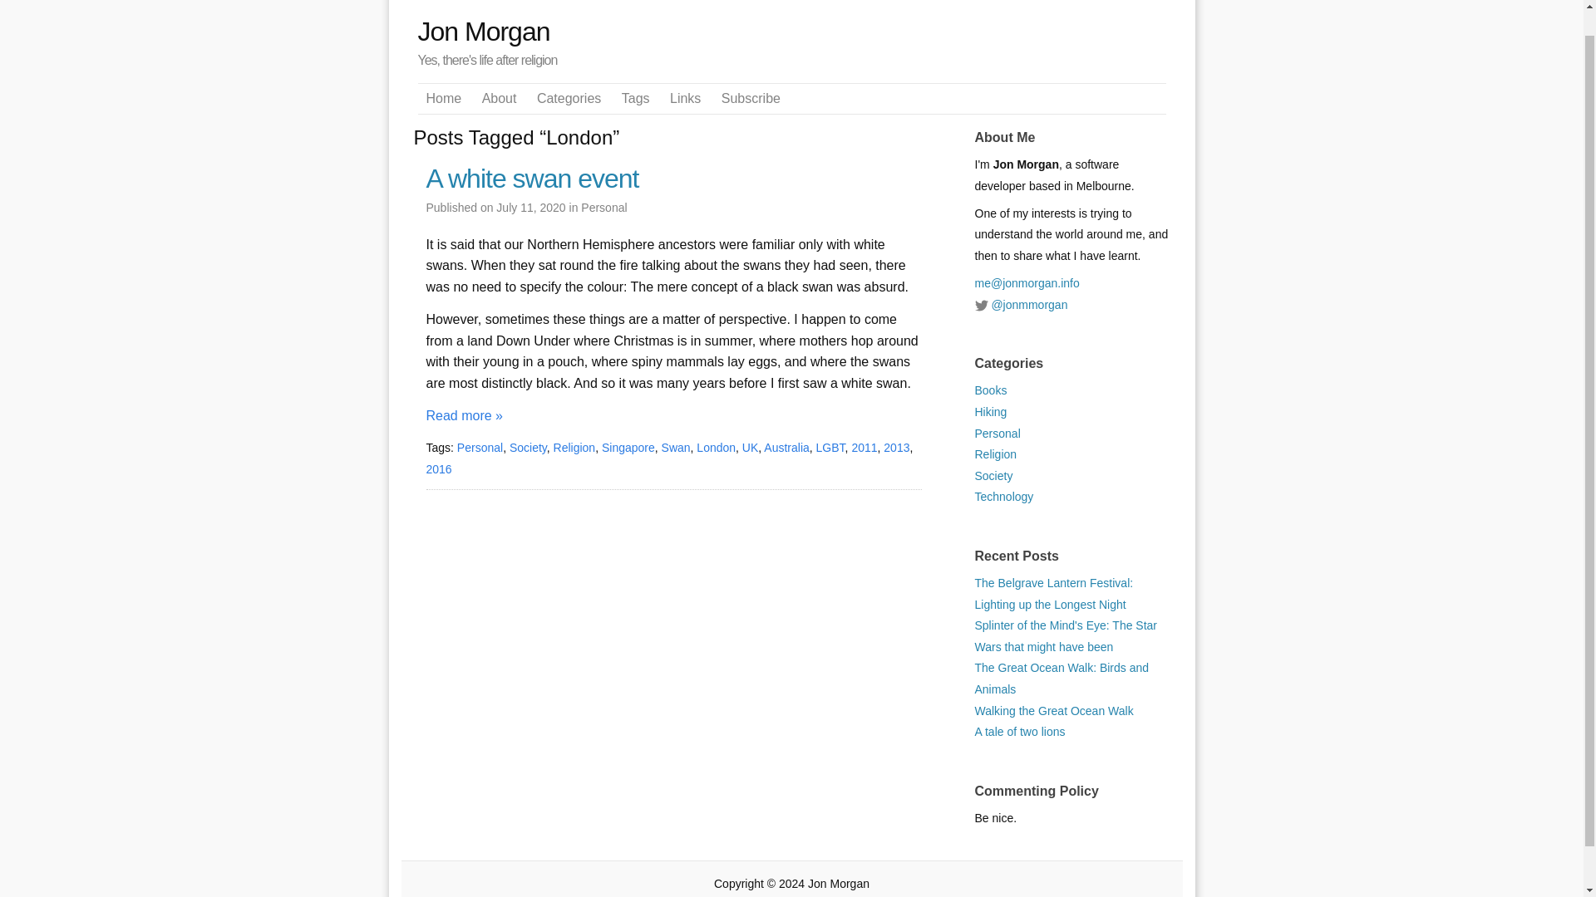  Describe the element at coordinates (830, 447) in the screenshot. I see `LGBT` at that location.